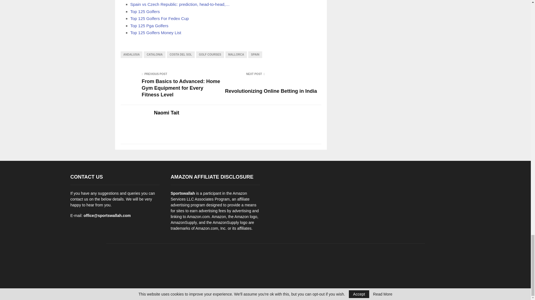 The height and width of the screenshot is (300, 535). I want to click on Posts by Naomi Tait, so click(167, 113).